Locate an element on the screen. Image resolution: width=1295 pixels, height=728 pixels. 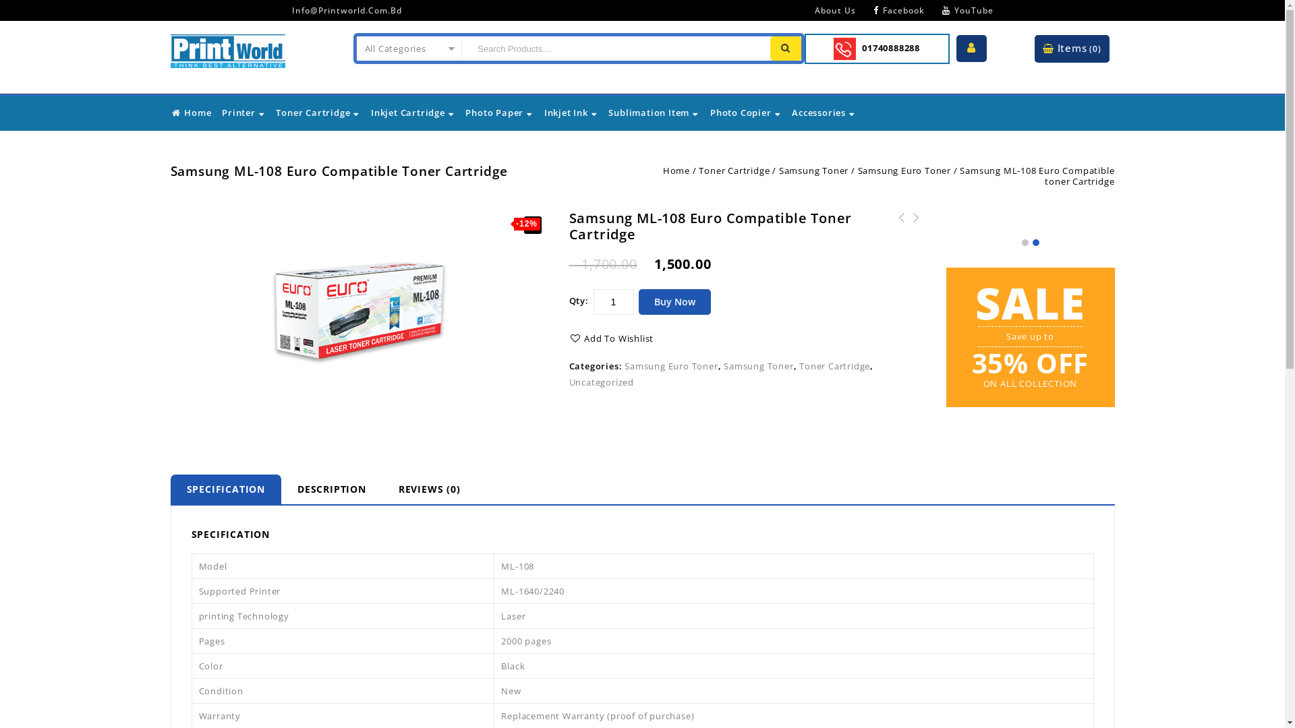
Printer is located at coordinates (243, 113).